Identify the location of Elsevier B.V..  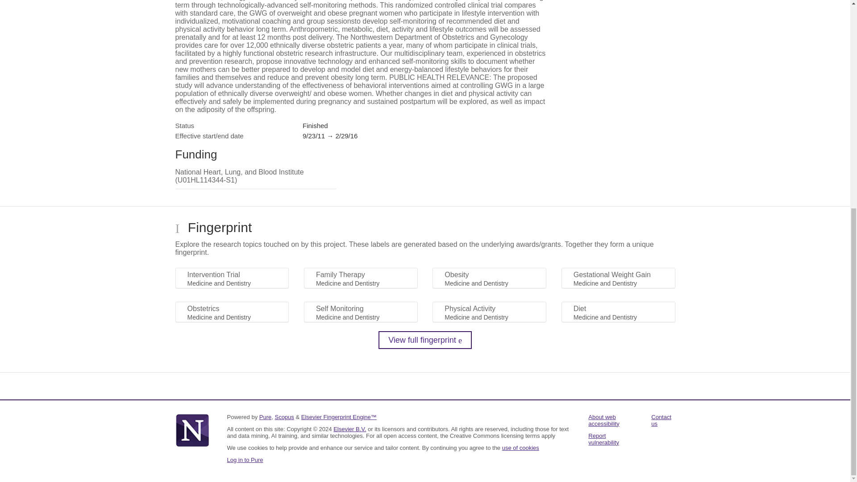
(349, 428).